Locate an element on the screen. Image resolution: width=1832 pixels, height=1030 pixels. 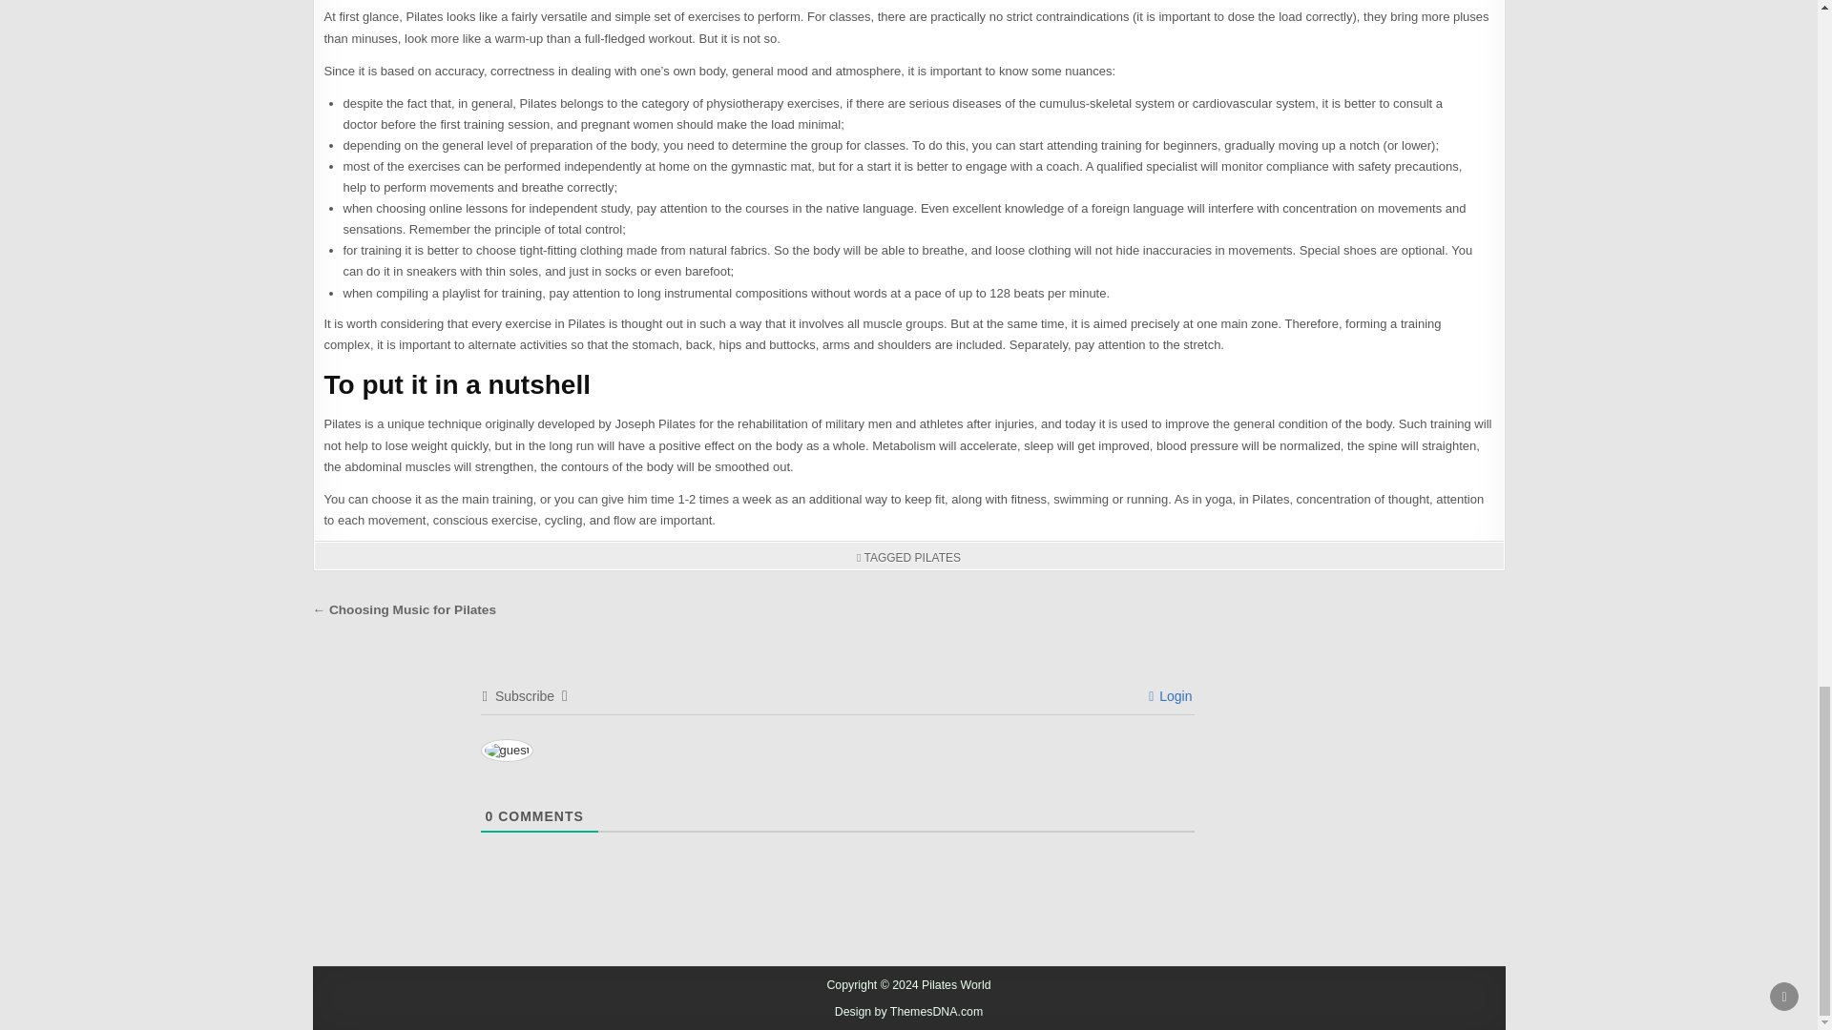
PILATES is located at coordinates (937, 557).